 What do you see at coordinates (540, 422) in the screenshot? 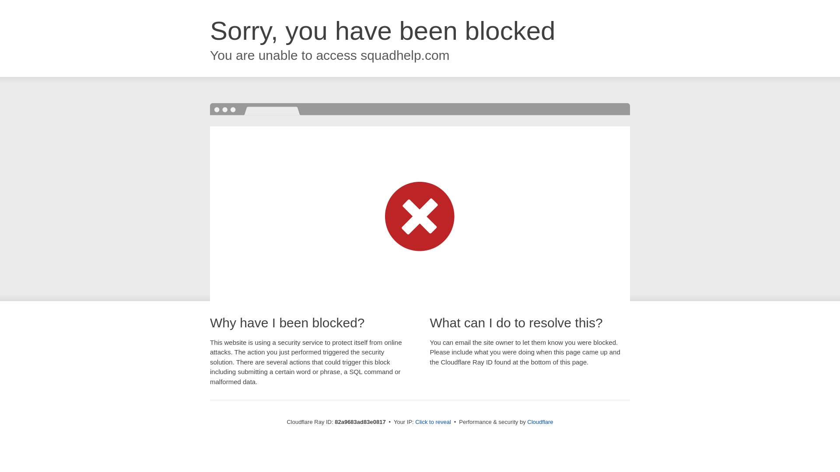
I see `Cloudflare` at bounding box center [540, 422].